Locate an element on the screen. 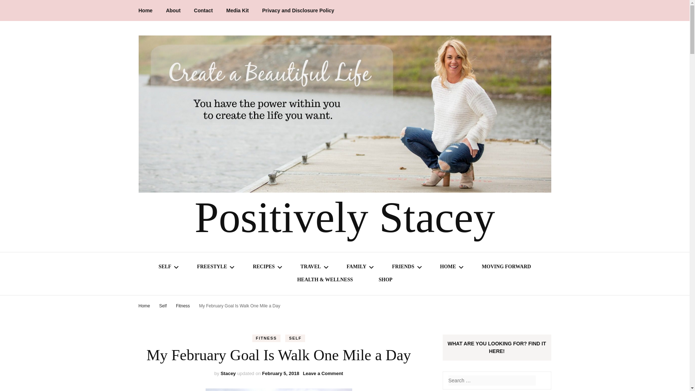  About is located at coordinates (173, 10).